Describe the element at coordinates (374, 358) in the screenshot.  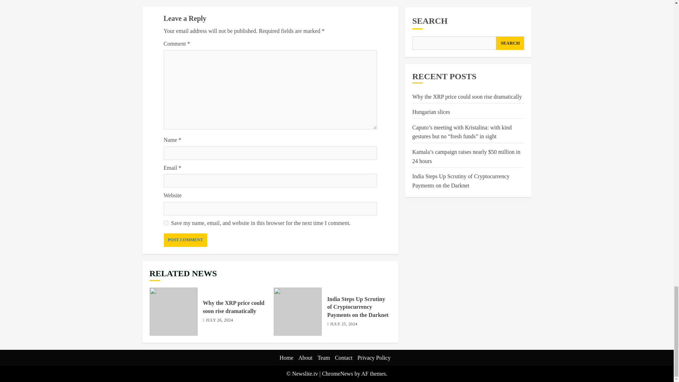
I see `Privacy Policy` at that location.